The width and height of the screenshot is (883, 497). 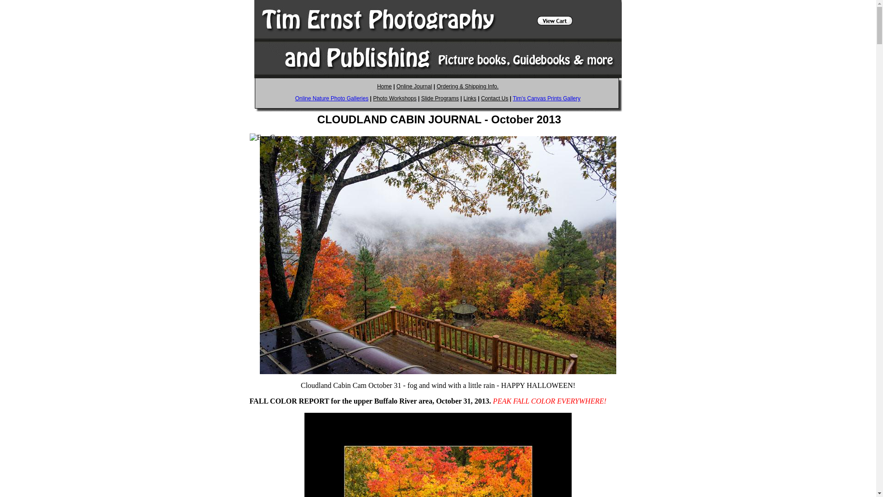 I want to click on Contact Us, so click(x=495, y=98).